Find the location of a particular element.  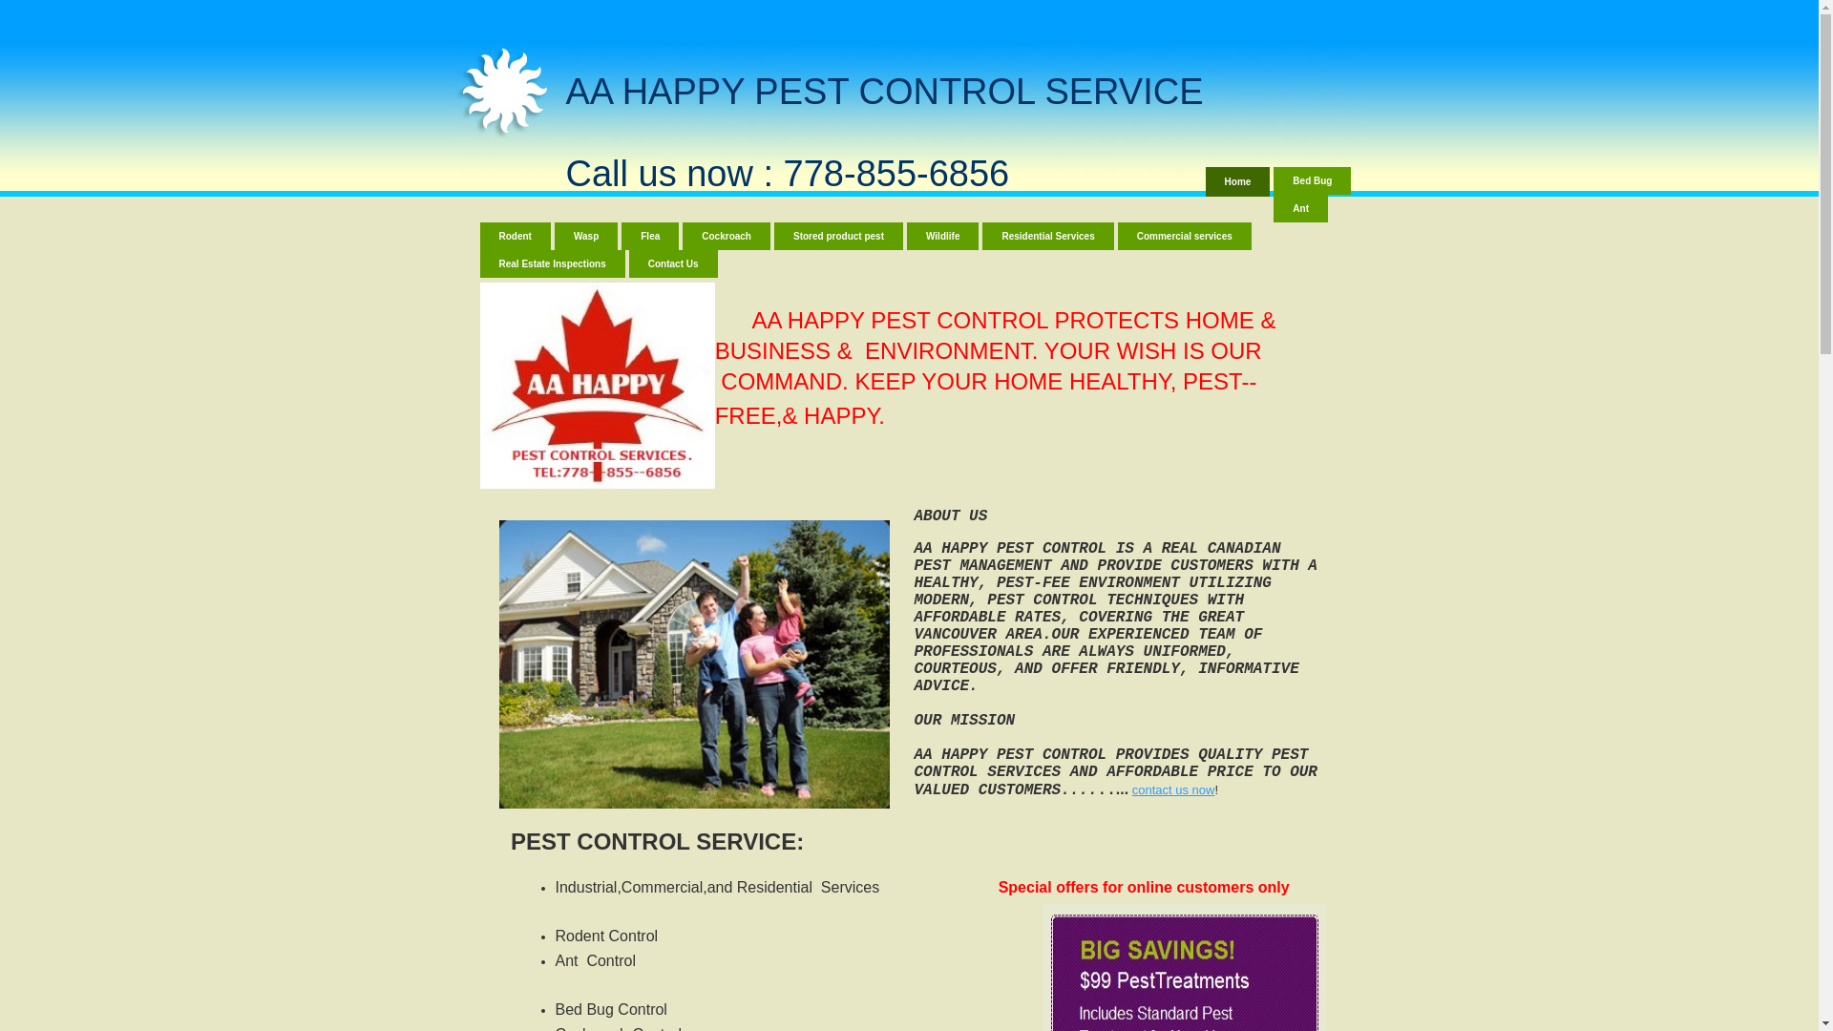

Wasp is located at coordinates (586, 237).